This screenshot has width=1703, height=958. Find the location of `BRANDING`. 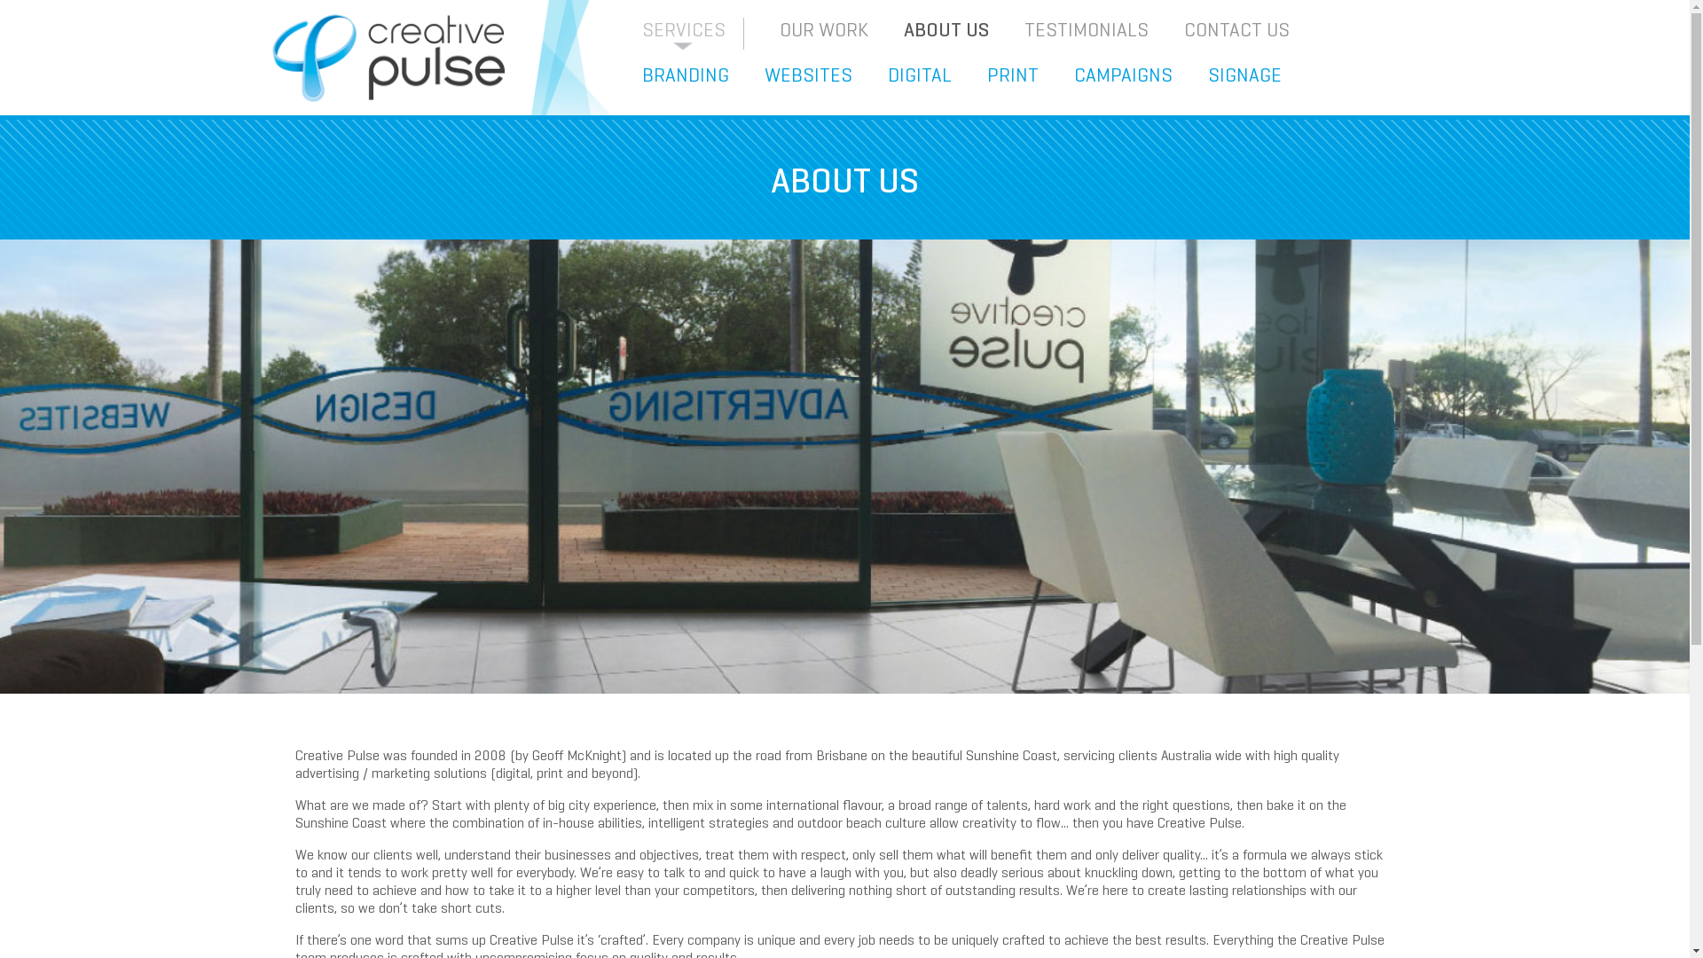

BRANDING is located at coordinates (686, 75).